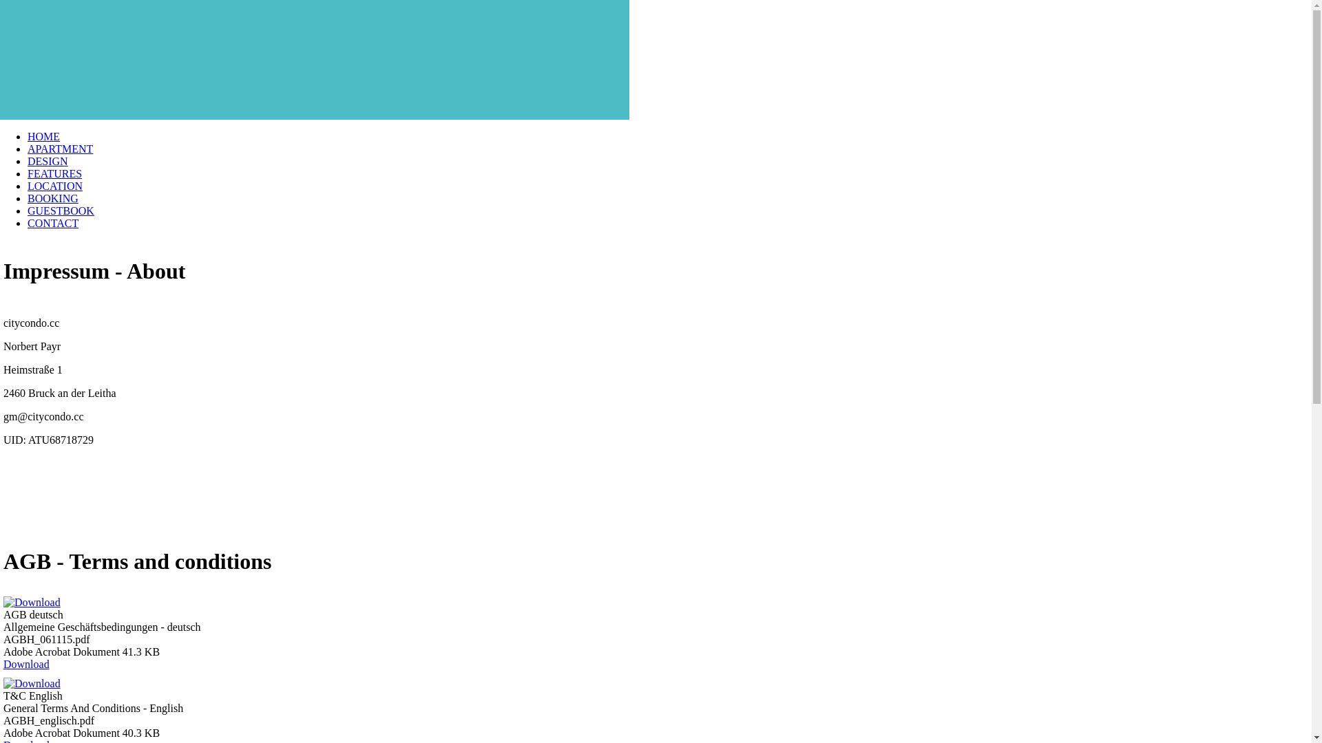 This screenshot has width=1322, height=743. Describe the element at coordinates (26, 665) in the screenshot. I see `Download` at that location.